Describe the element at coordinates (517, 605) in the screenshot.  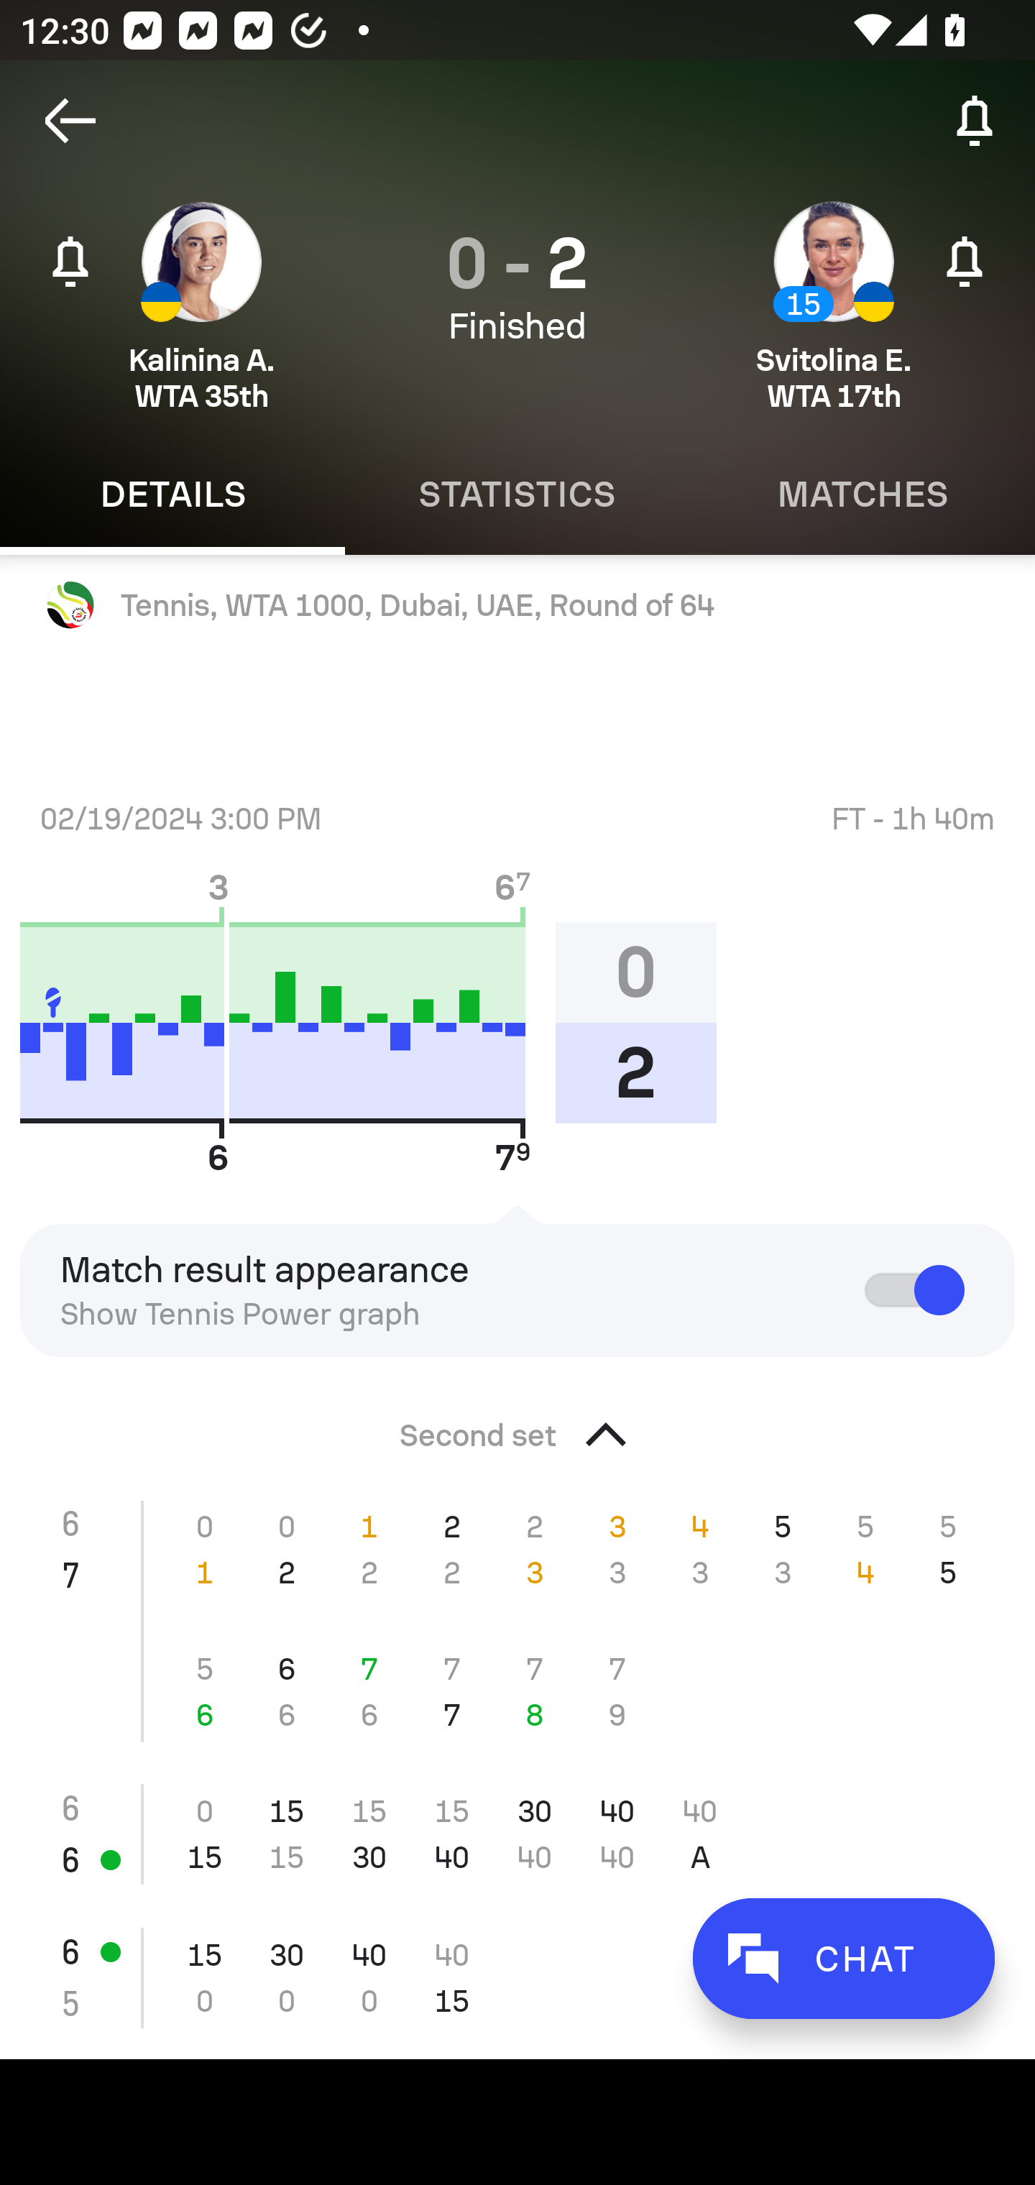
I see `Tennis, WTA 1000, Dubai, UAE, Round of 64` at that location.